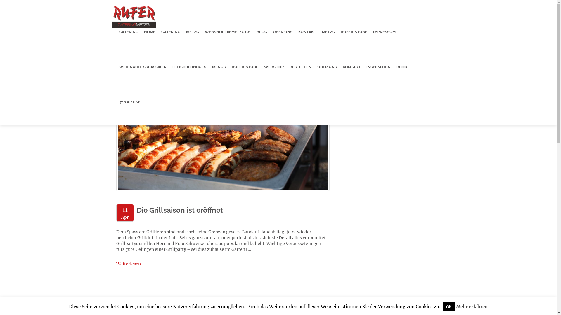 Image resolution: width=561 pixels, height=315 pixels. What do you see at coordinates (192, 32) in the screenshot?
I see `METZG` at bounding box center [192, 32].